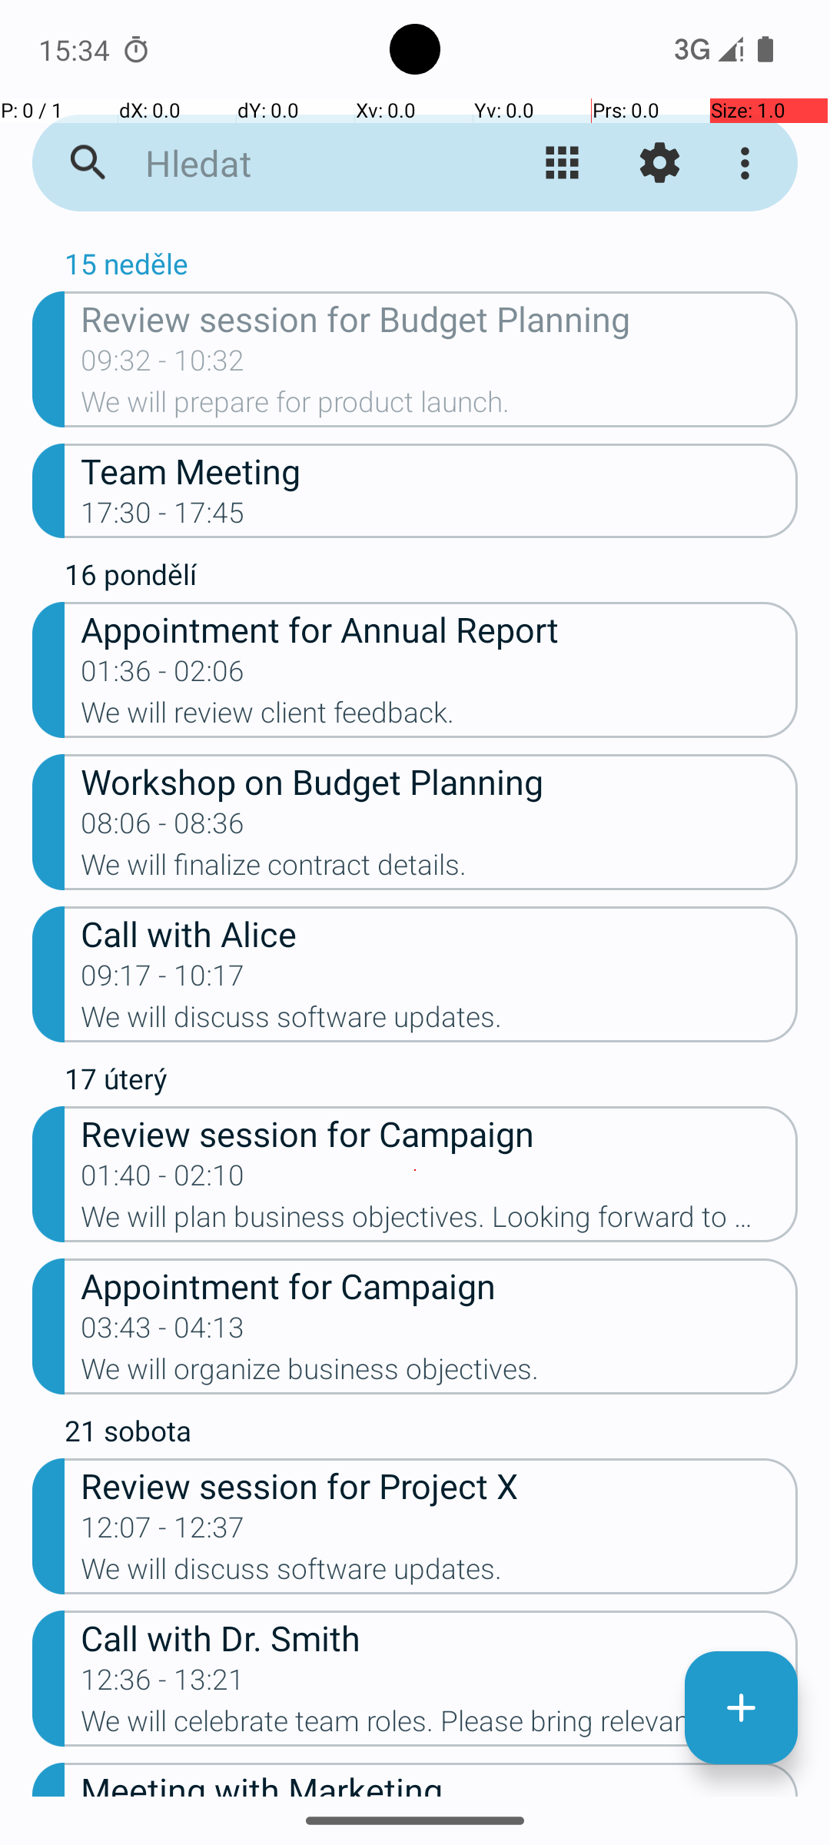  I want to click on 16 pondělí, so click(431, 578).